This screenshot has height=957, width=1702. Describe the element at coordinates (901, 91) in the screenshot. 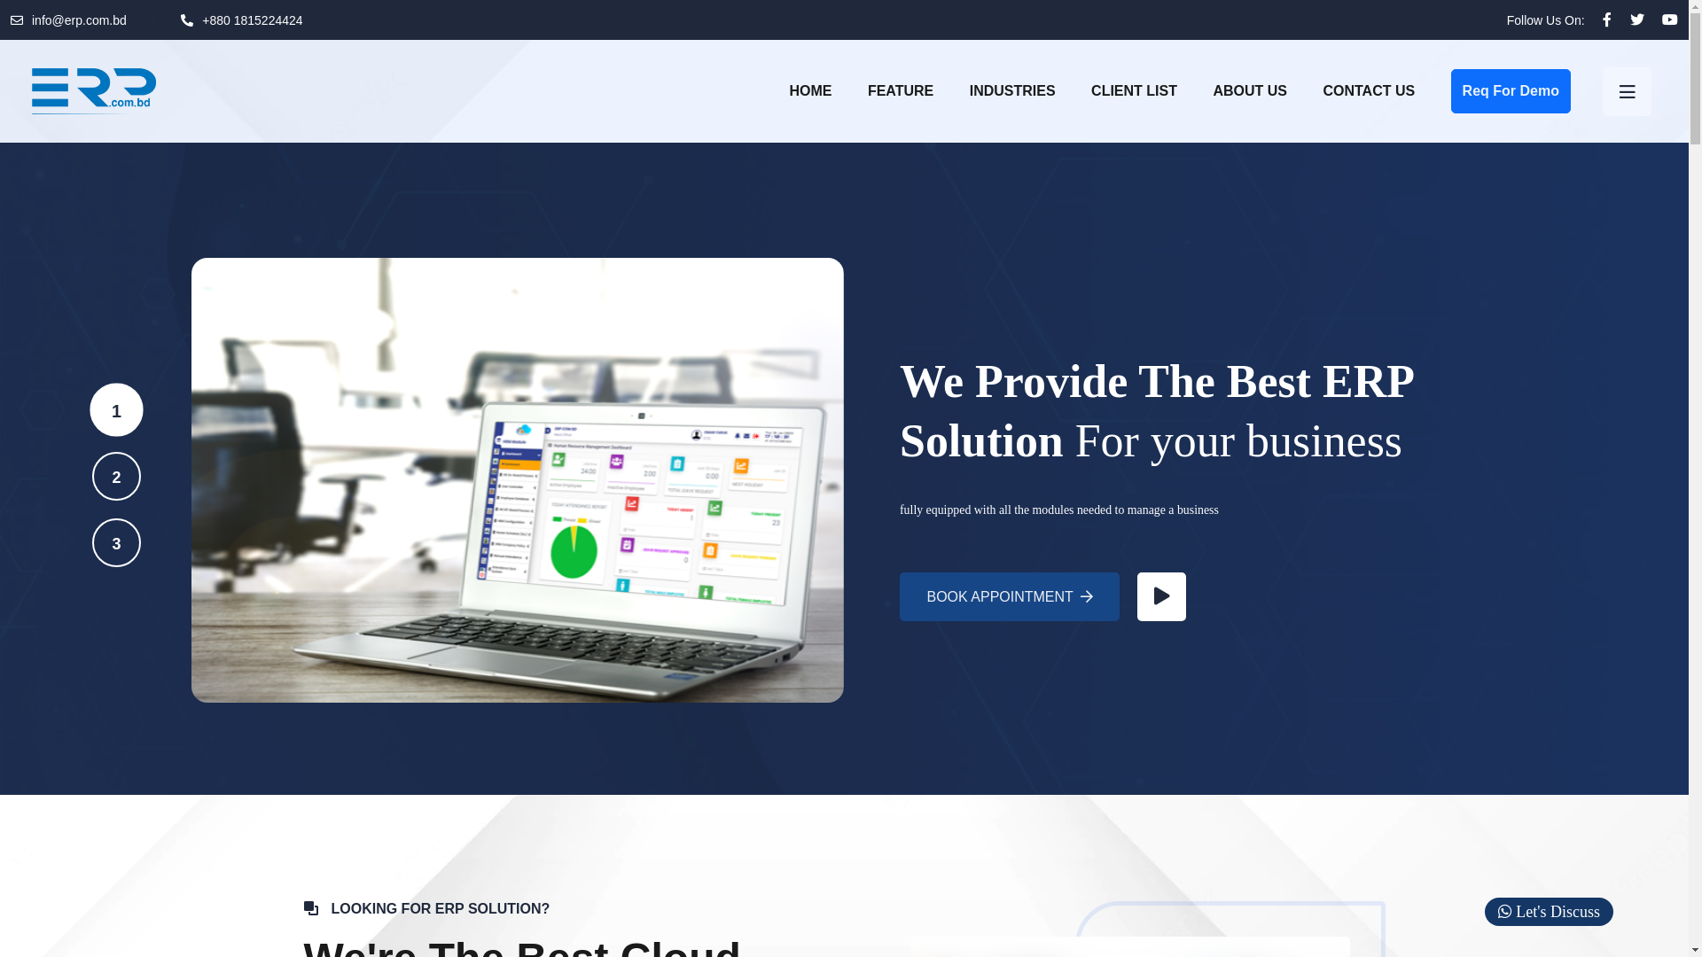

I see `FEATURE` at that location.